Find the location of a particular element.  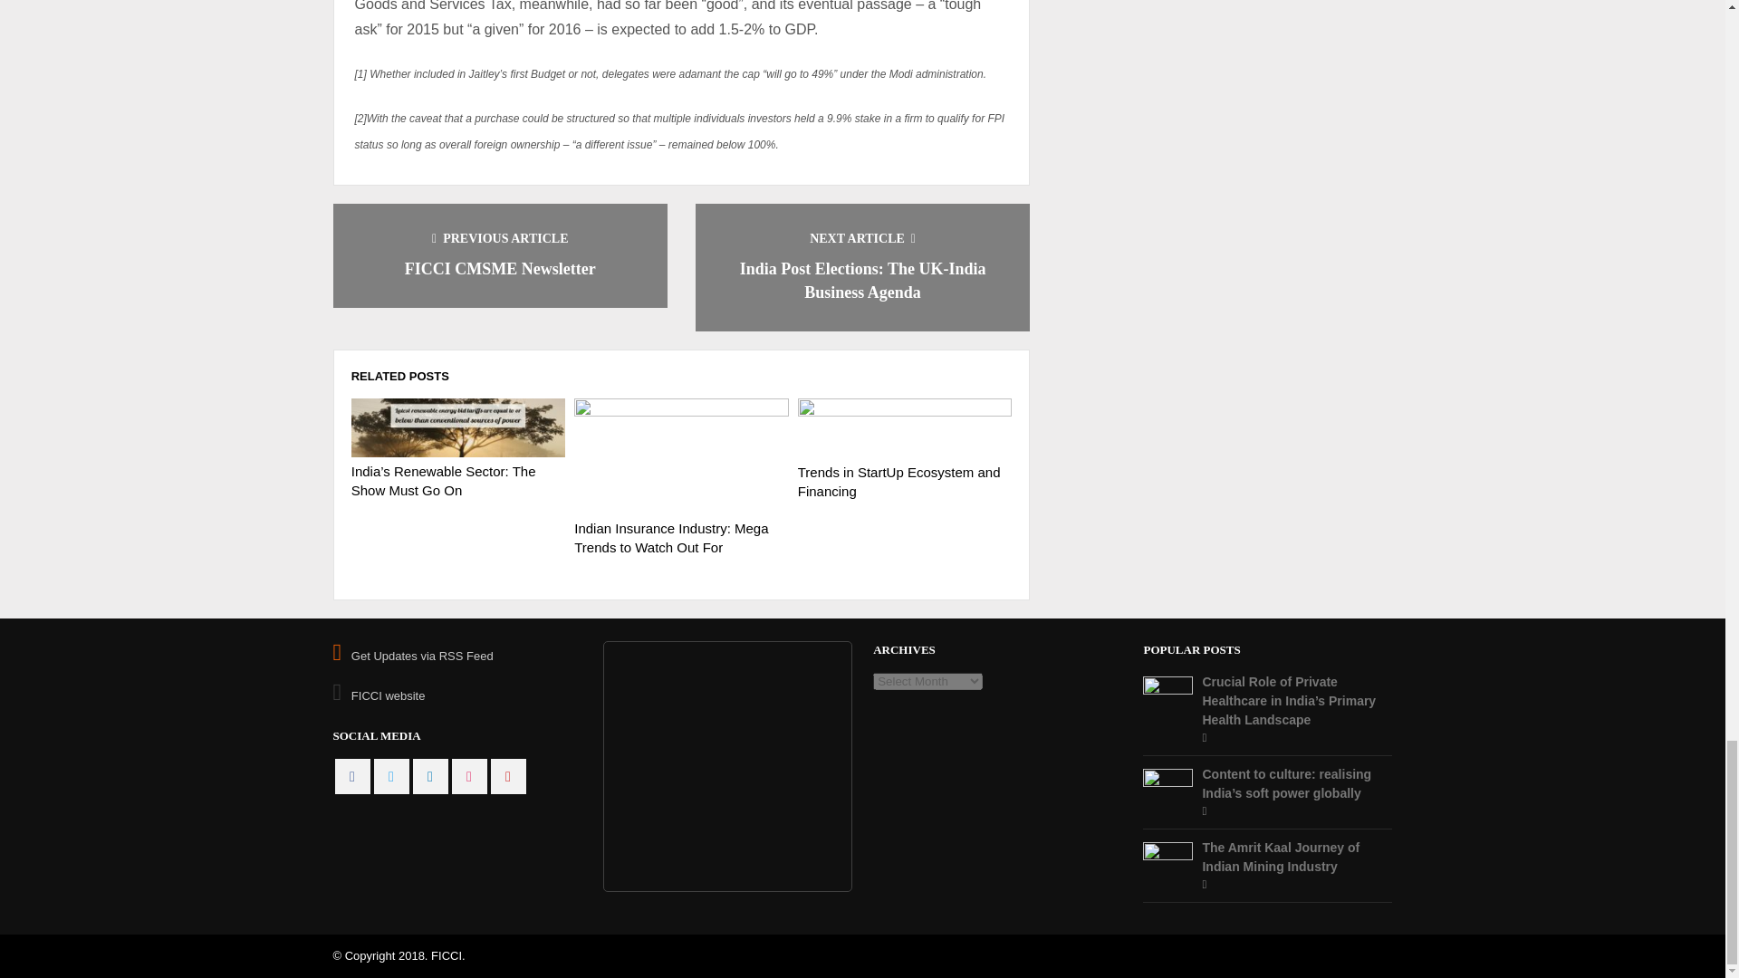

Trends in StartUp Ecosystem and Financing is located at coordinates (905, 427).